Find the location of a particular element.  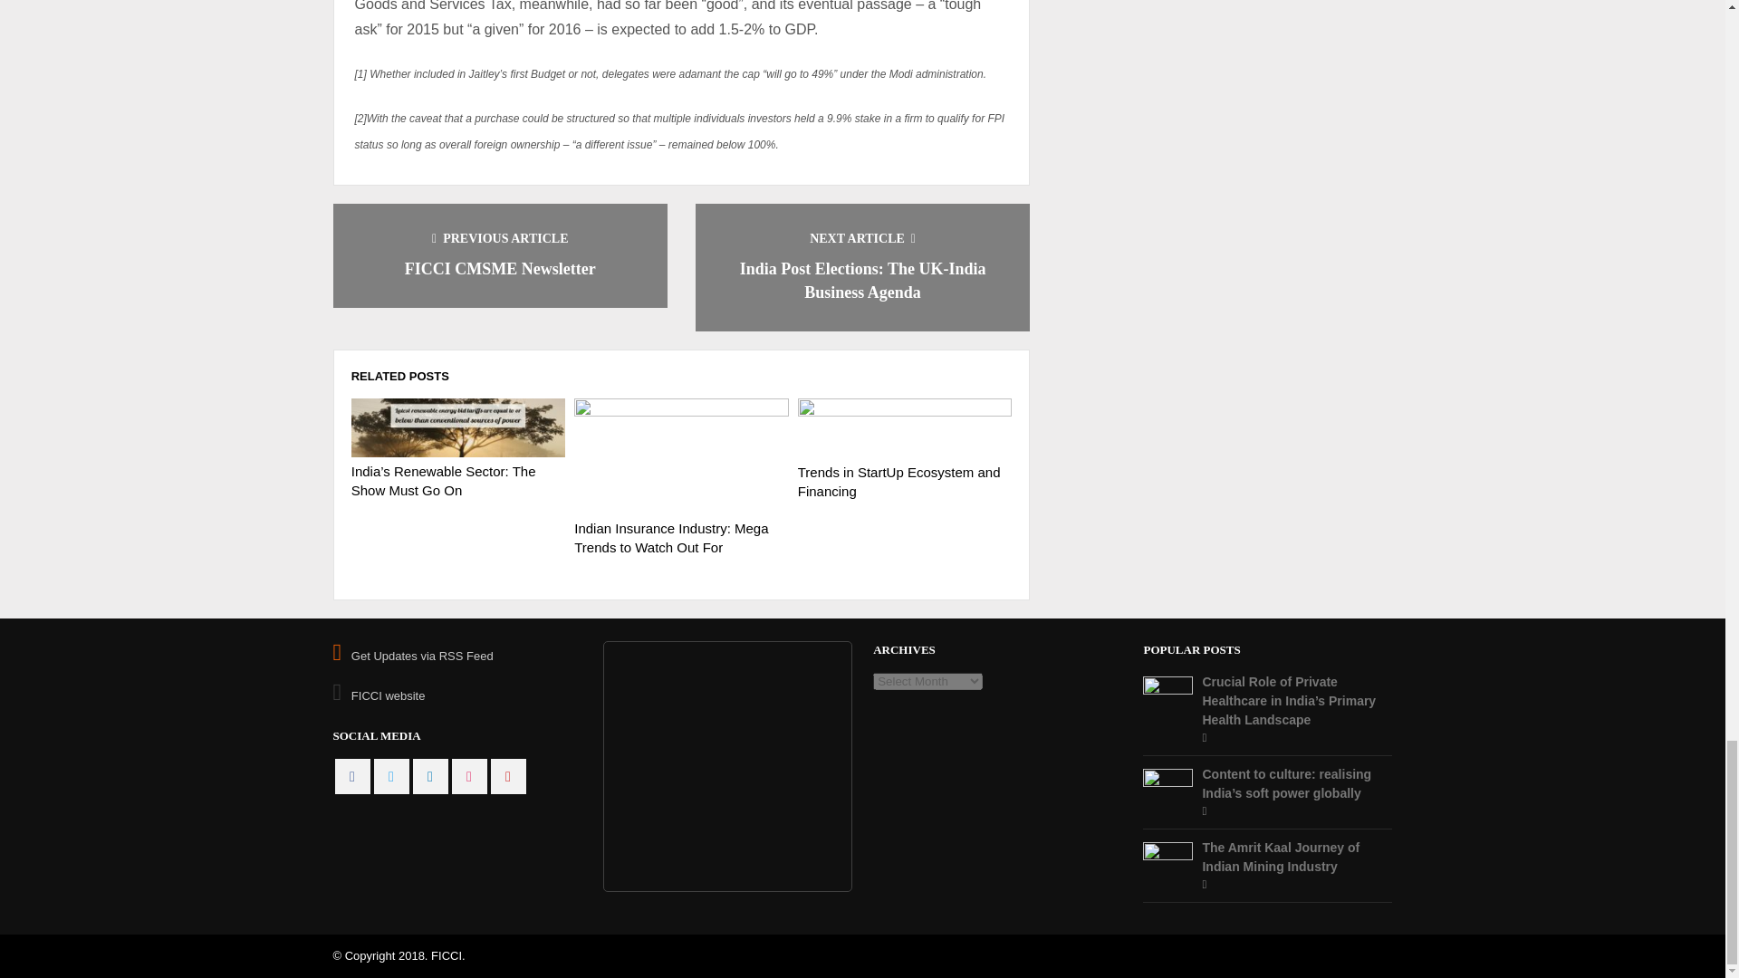

Trends in StartUp Ecosystem and Financing is located at coordinates (905, 427).